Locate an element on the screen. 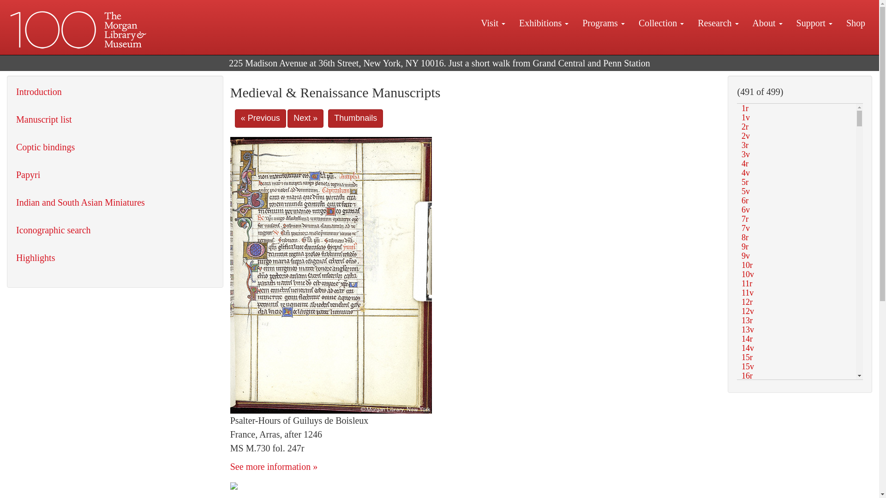 This screenshot has width=886, height=498. Visit is located at coordinates (493, 23).